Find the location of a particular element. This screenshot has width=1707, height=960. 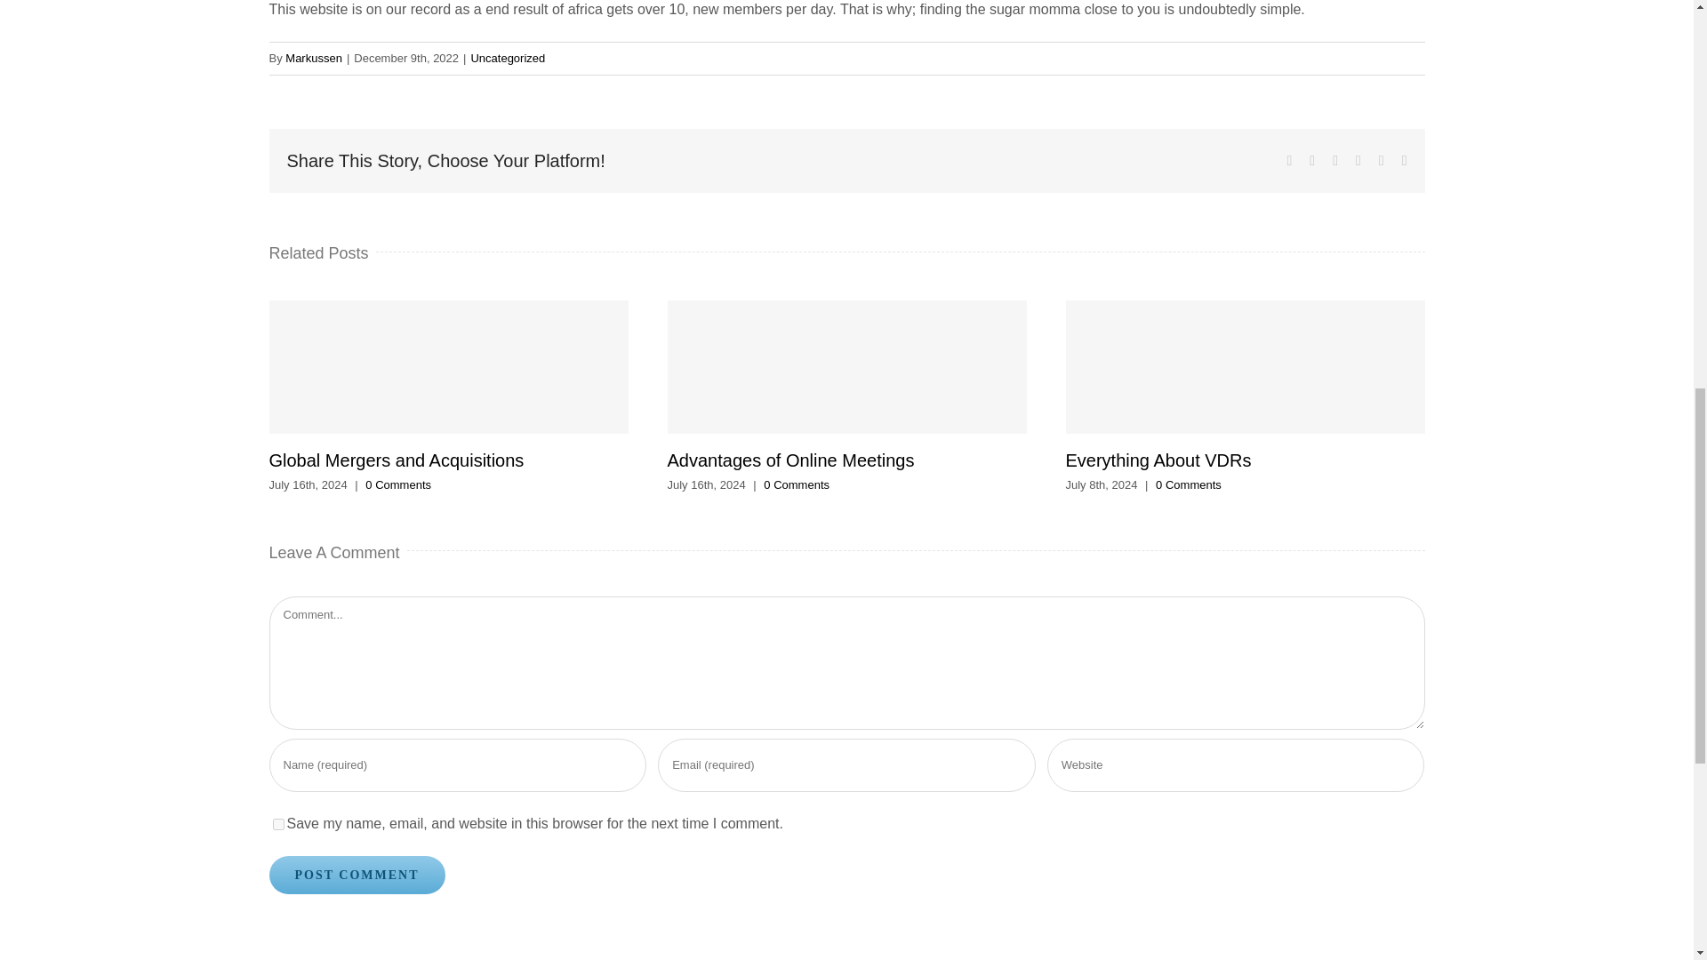

Global Mergers and Acquisitions is located at coordinates (396, 460).